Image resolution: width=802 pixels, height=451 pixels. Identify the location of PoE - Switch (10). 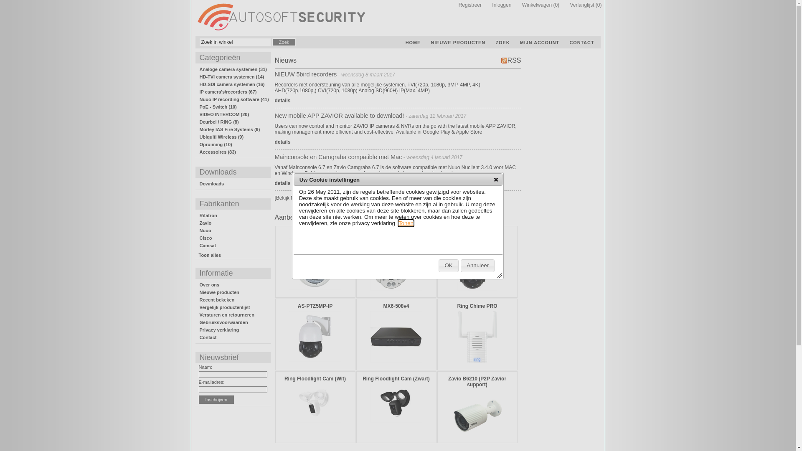
(218, 107).